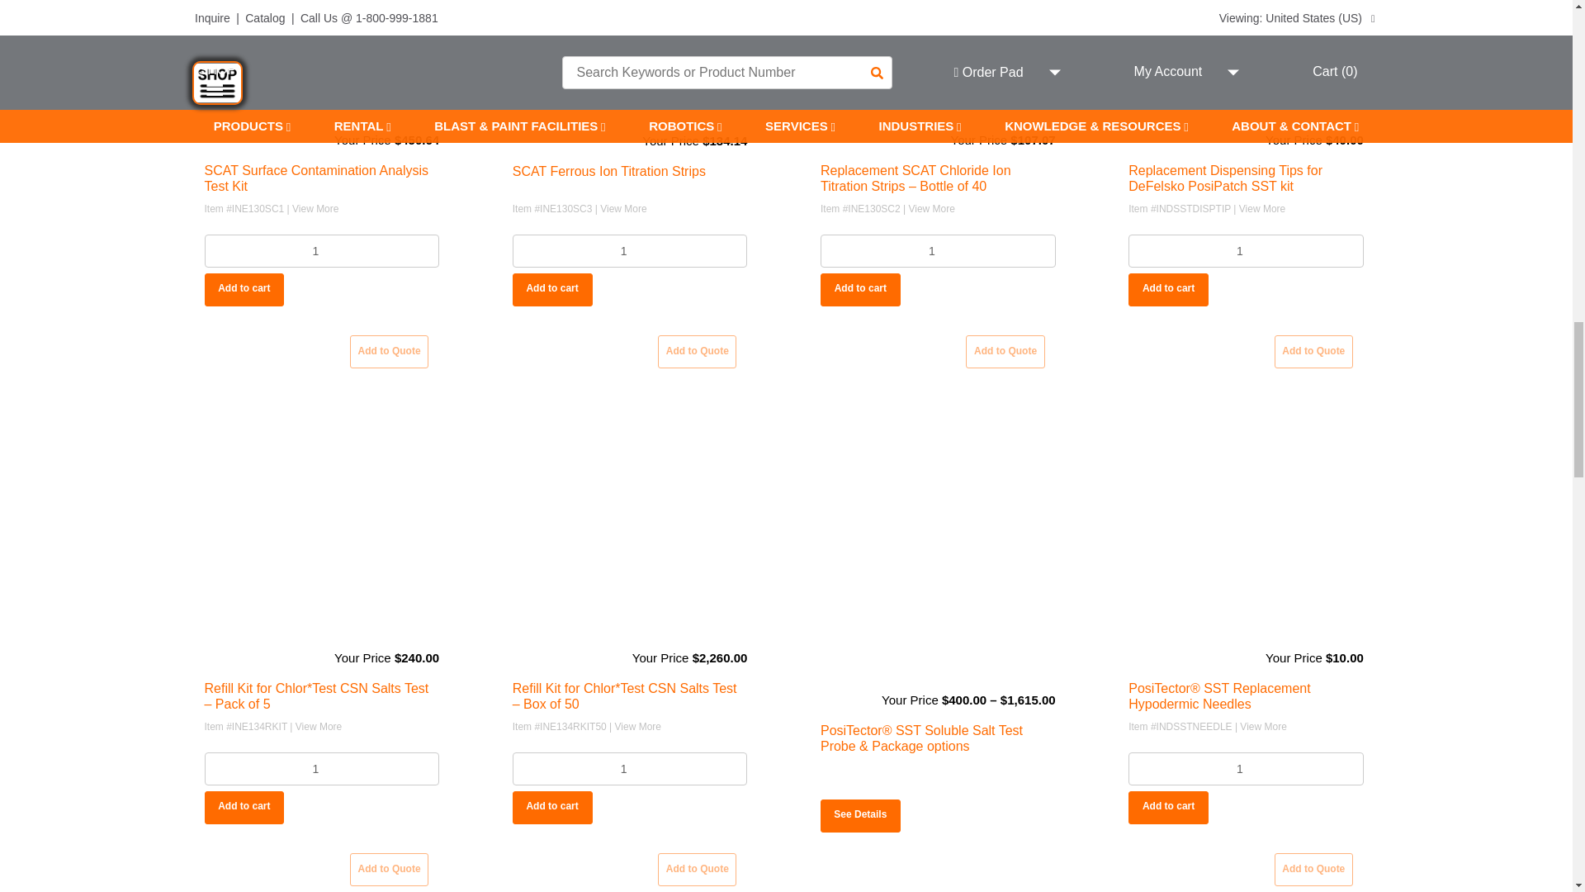 This screenshot has width=1585, height=892. What do you see at coordinates (630, 769) in the screenshot?
I see `1` at bounding box center [630, 769].